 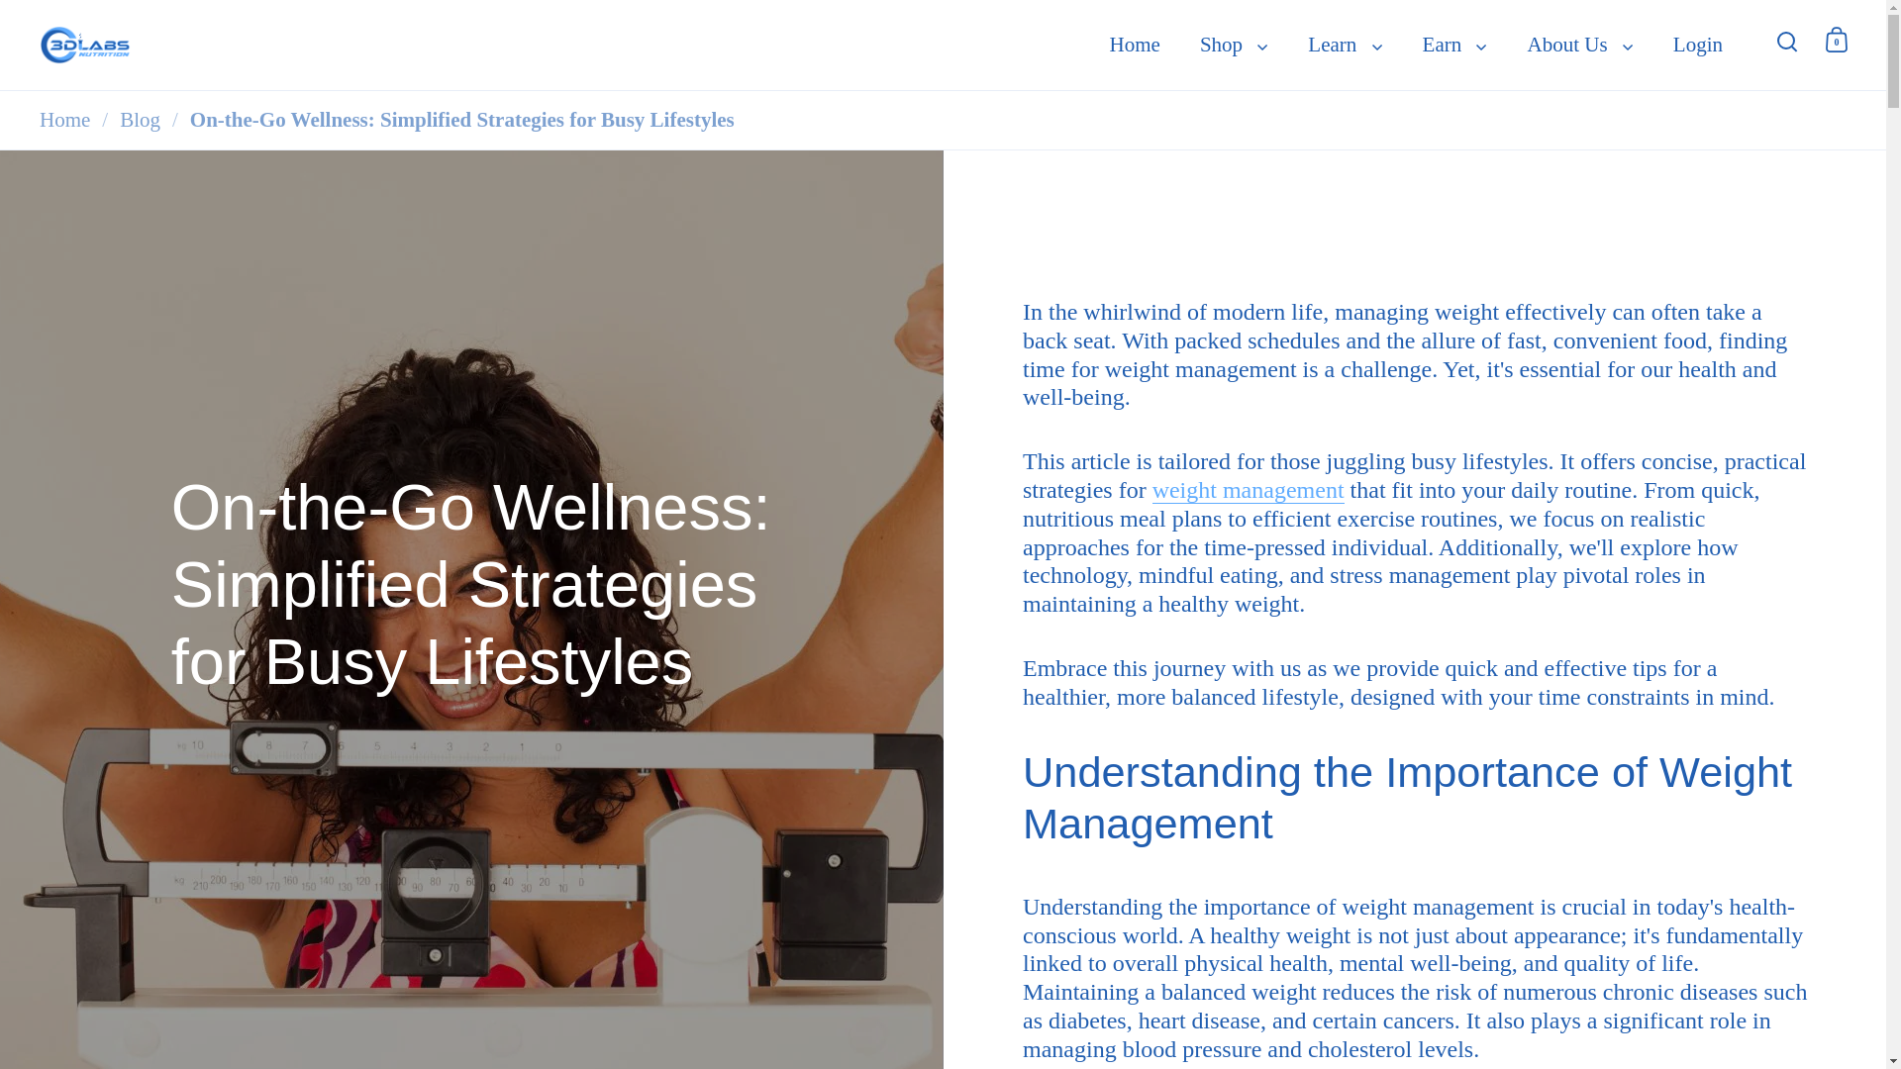 What do you see at coordinates (1234, 46) in the screenshot?
I see `Shop` at bounding box center [1234, 46].